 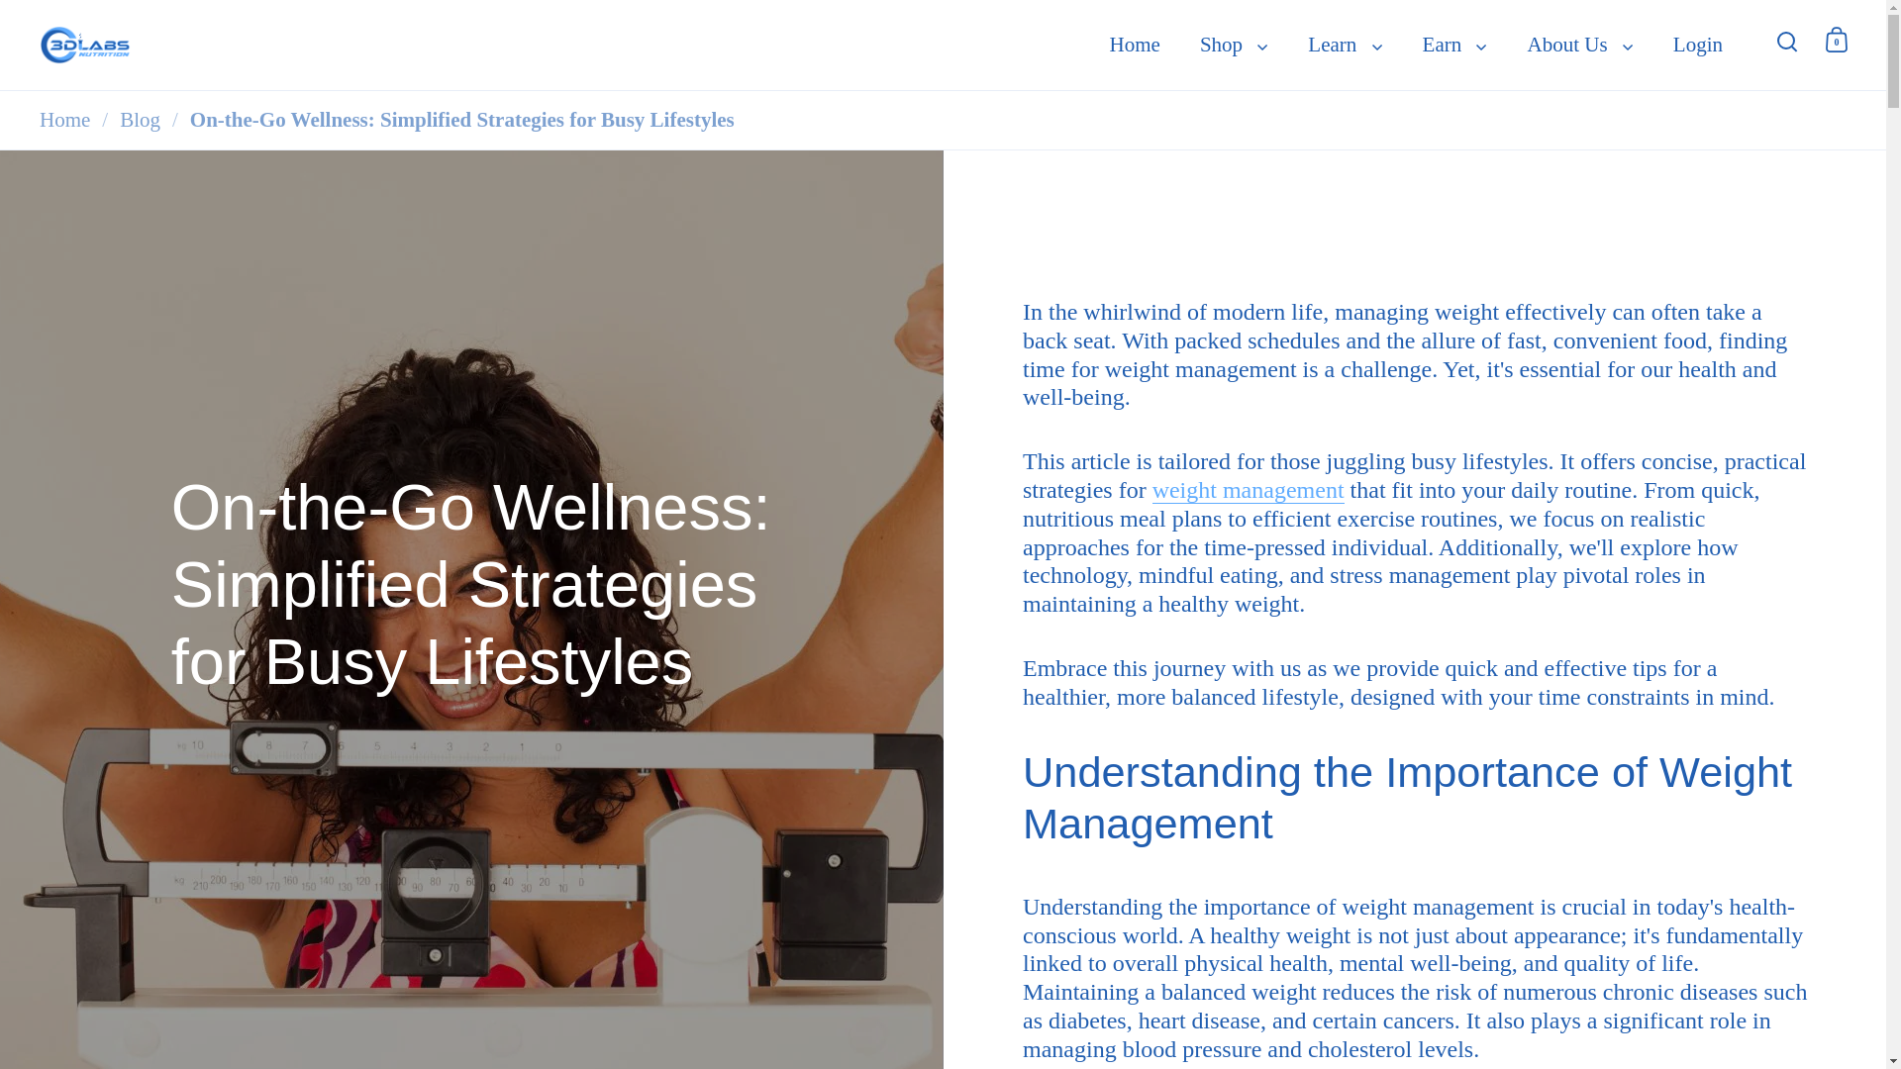 What do you see at coordinates (1234, 46) in the screenshot?
I see `Shop` at bounding box center [1234, 46].